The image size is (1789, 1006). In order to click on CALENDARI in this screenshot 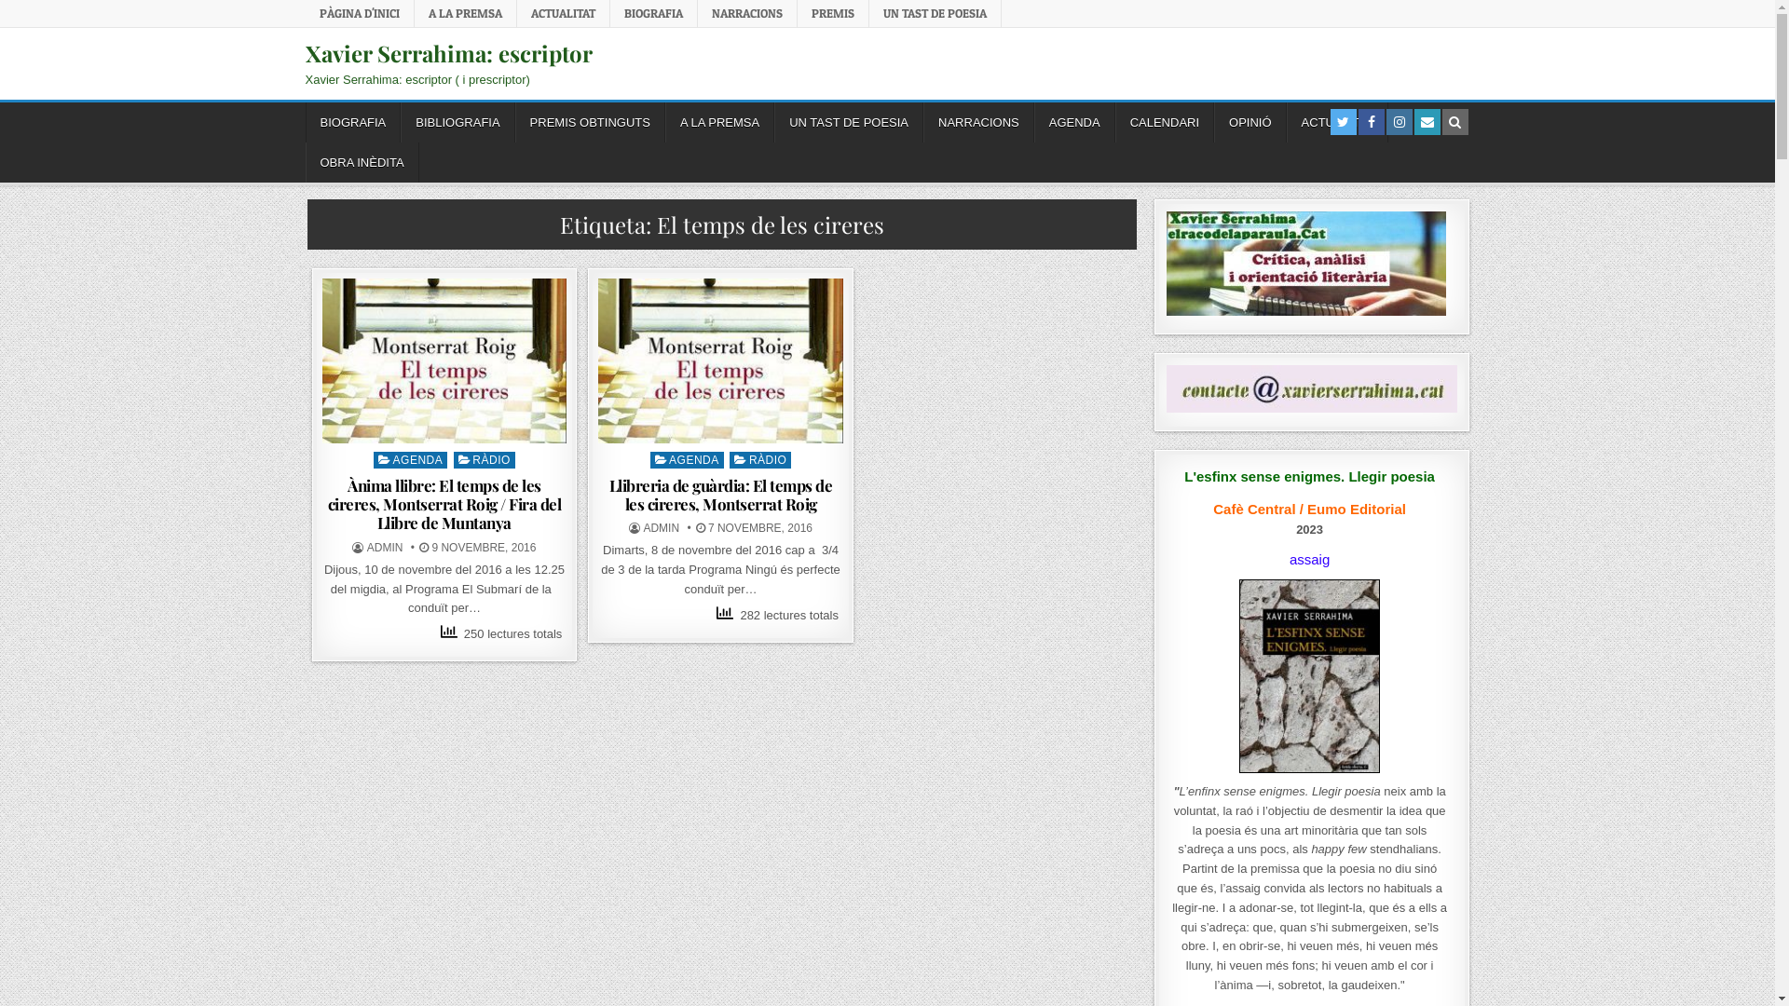, I will do `click(1165, 123)`.